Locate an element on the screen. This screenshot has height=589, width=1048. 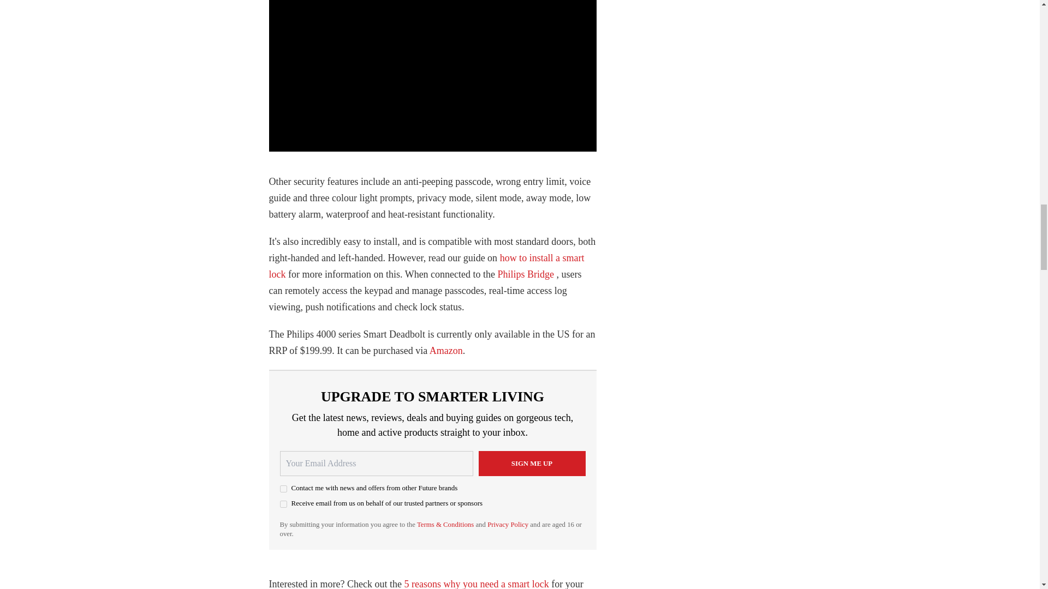
on is located at coordinates (283, 504).